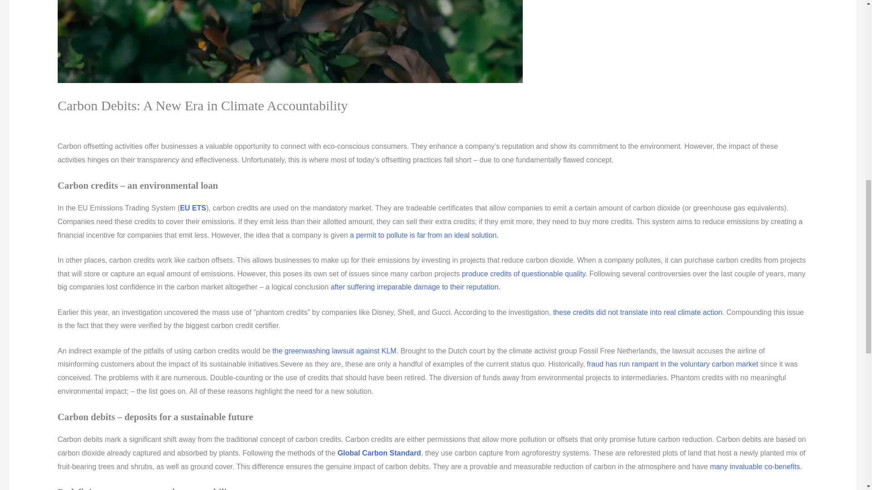 This screenshot has width=872, height=490. I want to click on EU ETS, so click(193, 208).